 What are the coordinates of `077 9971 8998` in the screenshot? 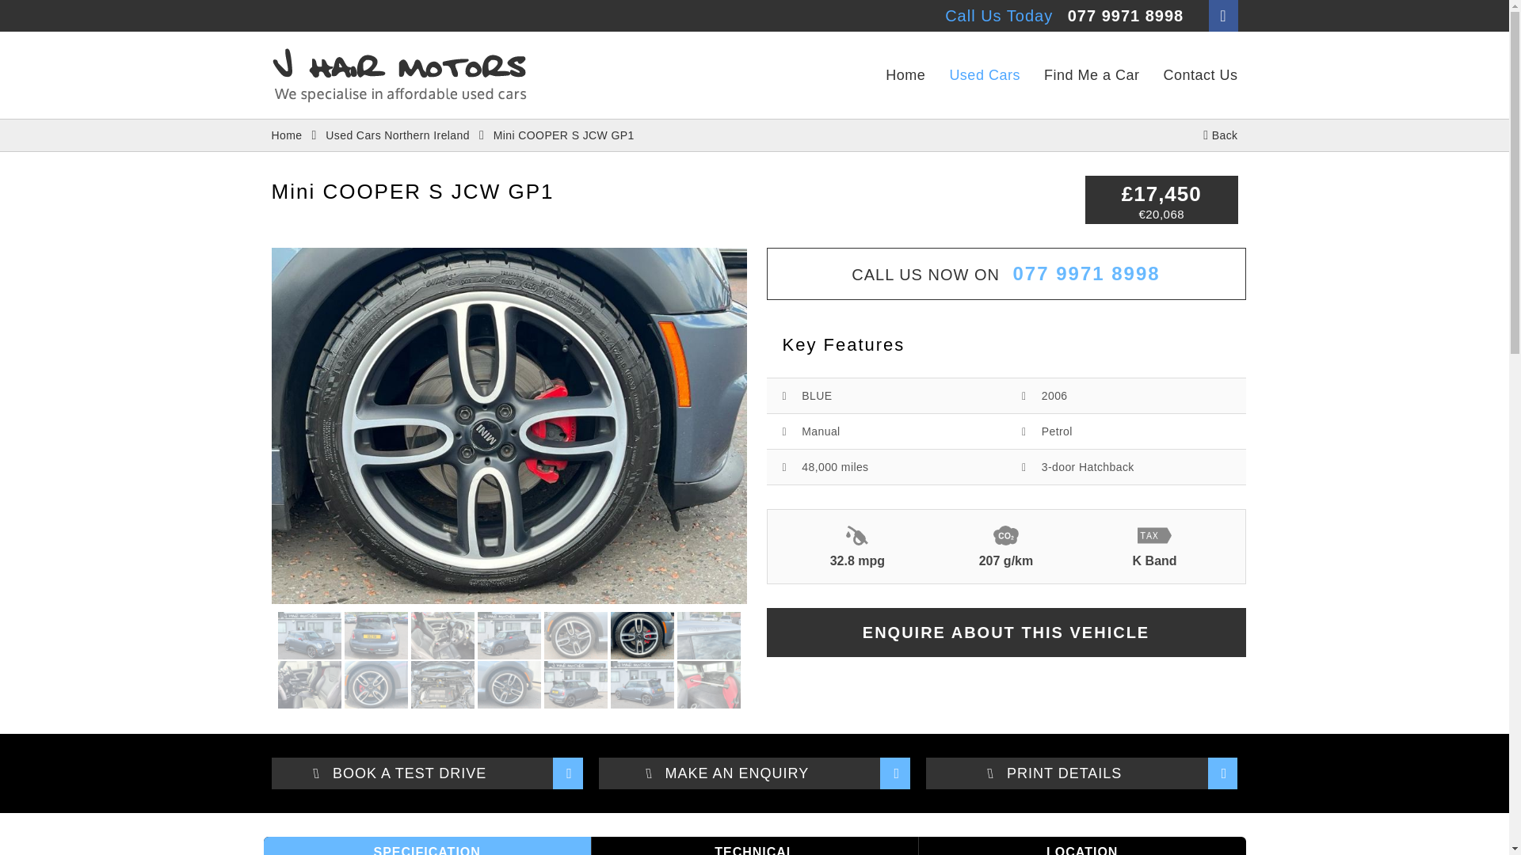 It's located at (1125, 16).